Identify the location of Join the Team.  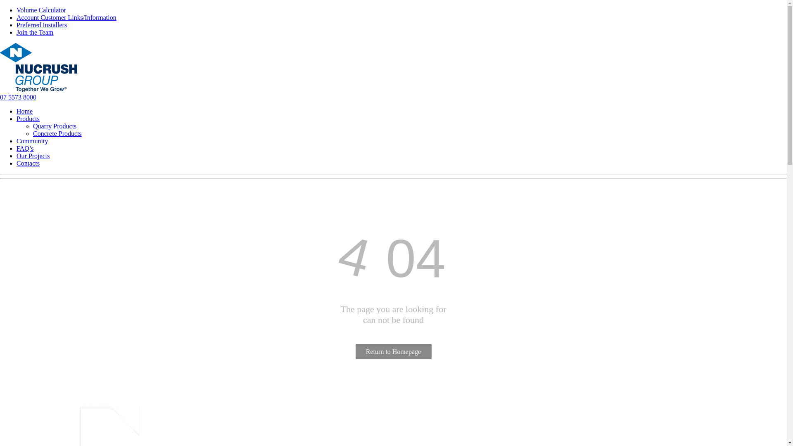
(35, 32).